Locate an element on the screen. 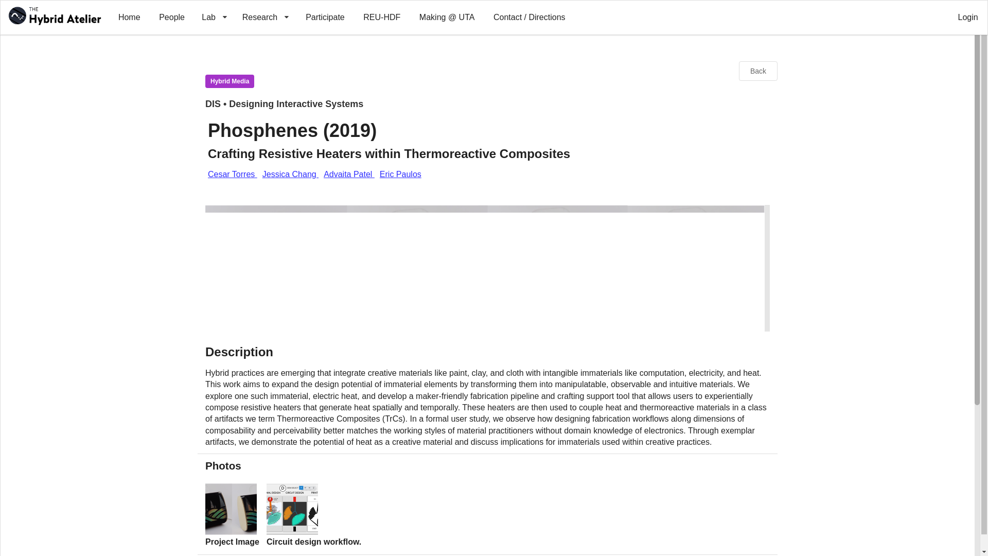 The image size is (988, 556). Cesar Torres is located at coordinates (232, 174).